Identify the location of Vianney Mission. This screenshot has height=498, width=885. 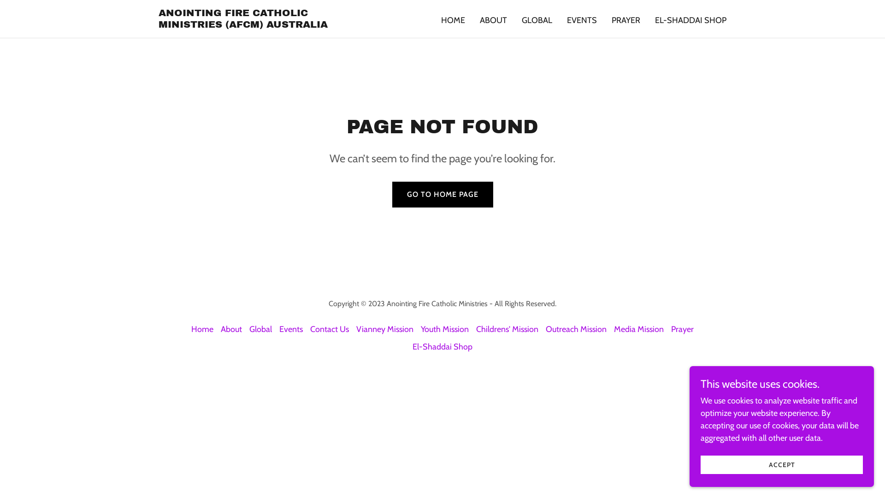
(385, 329).